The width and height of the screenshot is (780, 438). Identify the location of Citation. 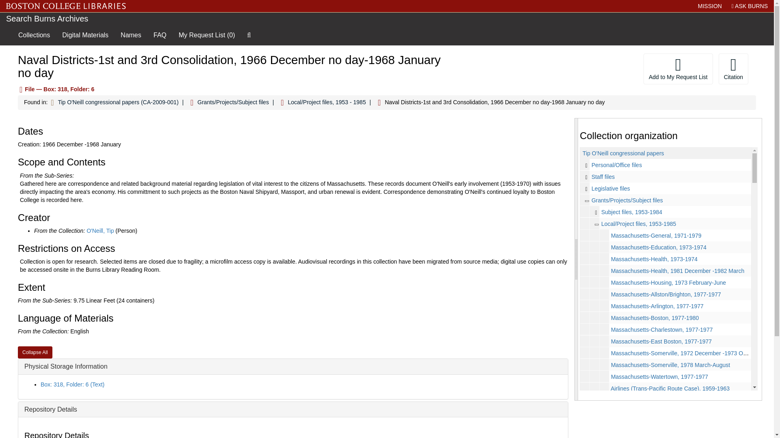
(733, 69).